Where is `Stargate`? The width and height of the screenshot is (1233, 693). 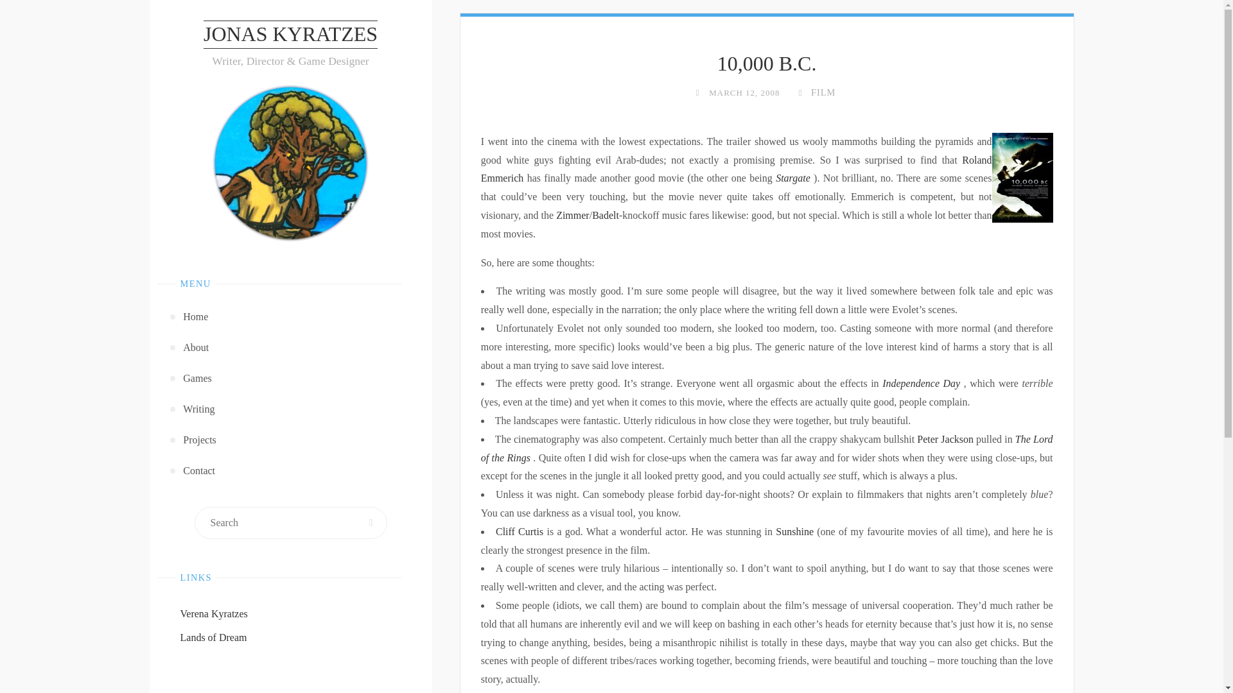
Stargate is located at coordinates (792, 178).